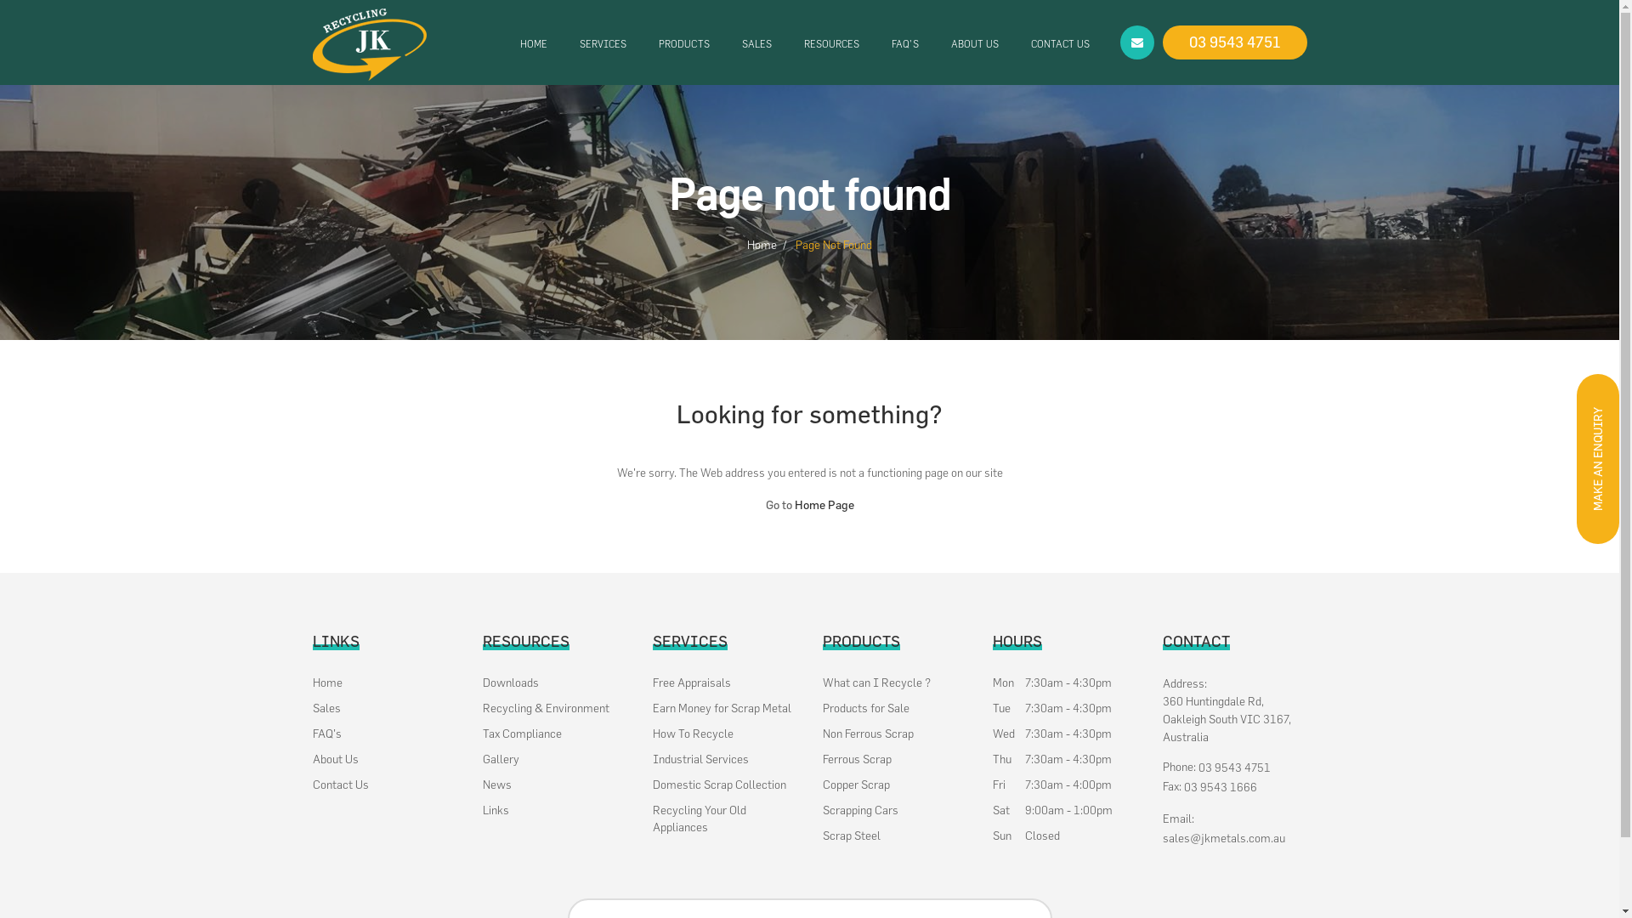  I want to click on Copper Scrap, so click(857, 785).